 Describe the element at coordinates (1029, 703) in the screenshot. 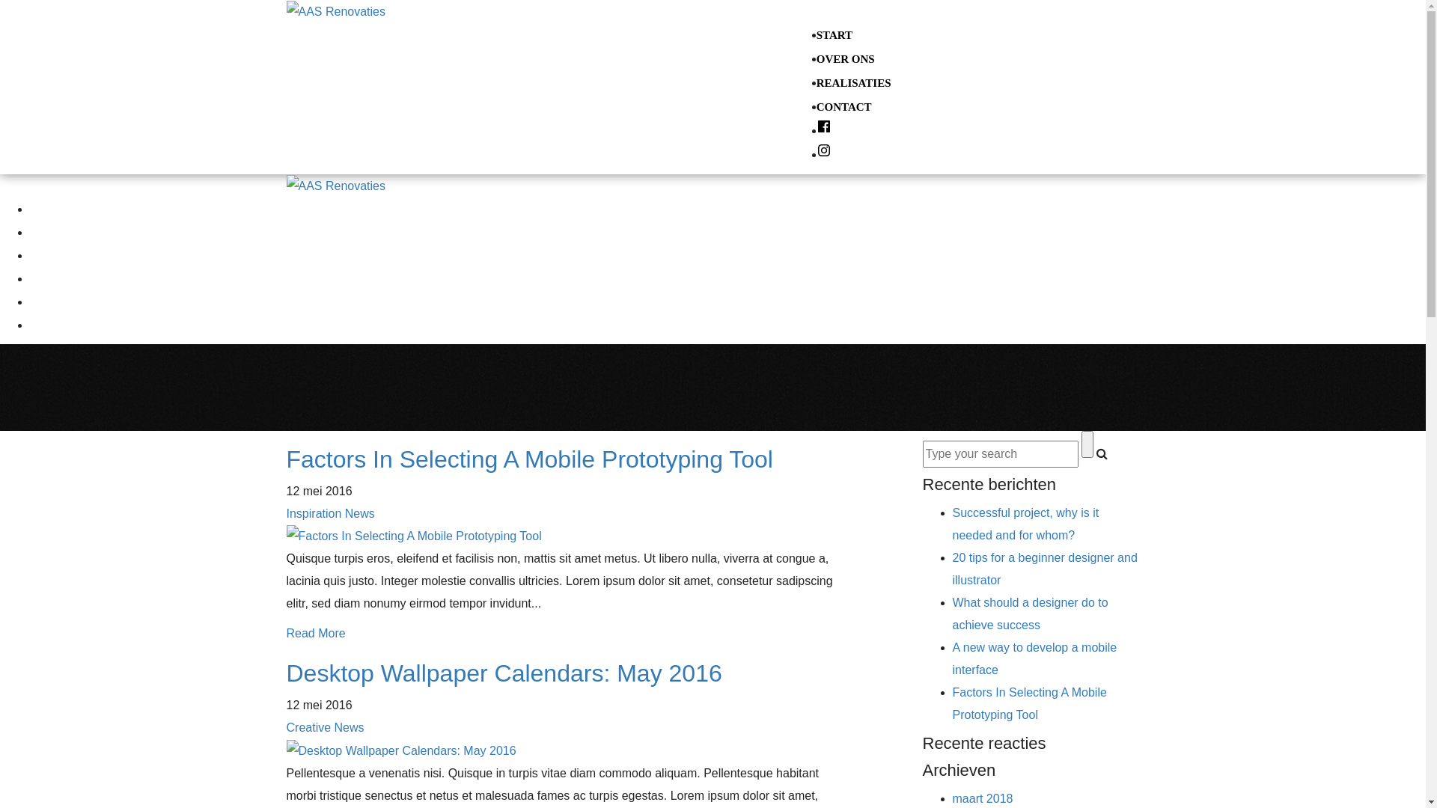

I see `Factors In Selecting A Mobile Prototyping Tool` at that location.